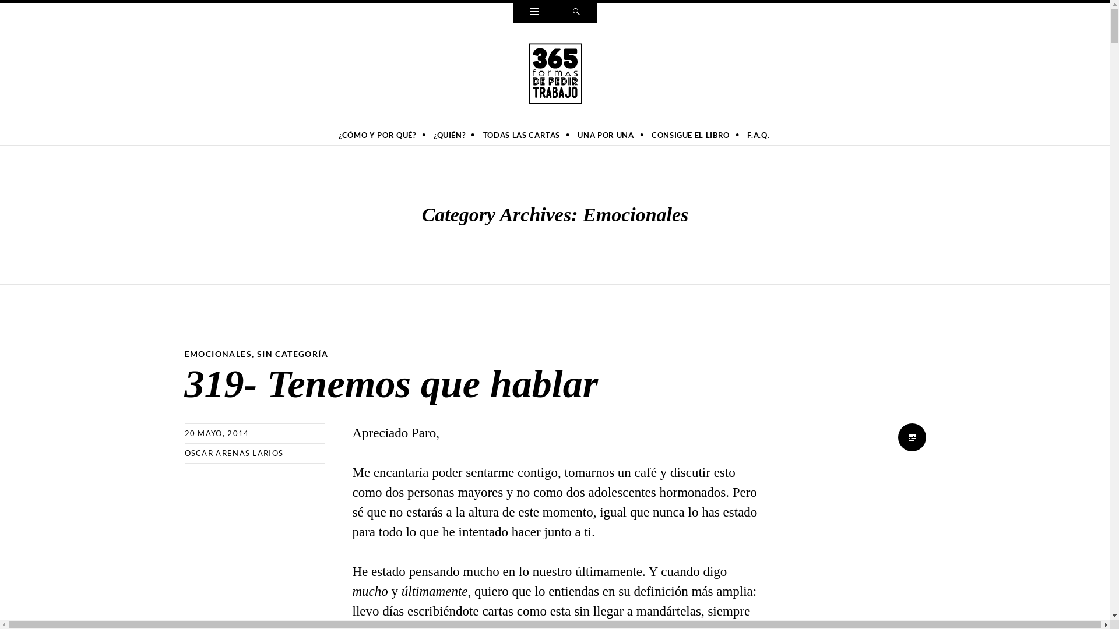 The width and height of the screenshot is (1119, 629). I want to click on OSCAR ARENAS LARIOS, so click(234, 453).